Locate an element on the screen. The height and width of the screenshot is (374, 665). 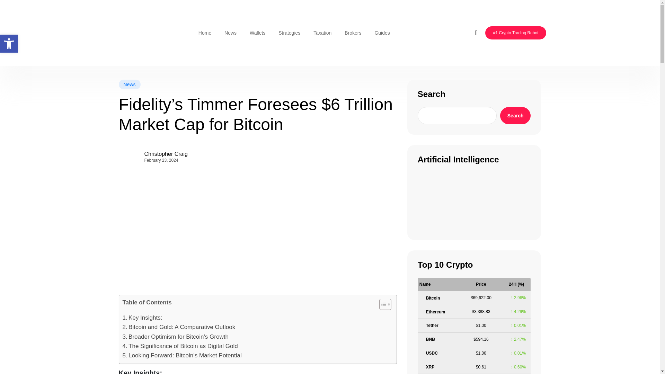
Search is located at coordinates (515, 115).